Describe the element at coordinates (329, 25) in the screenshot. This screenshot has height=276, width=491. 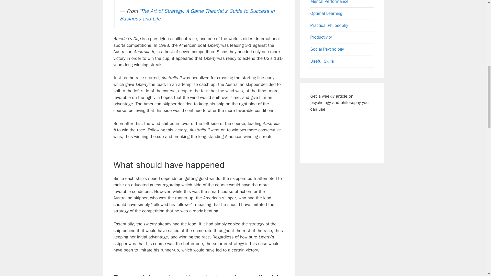
I see `Practical Philosophy` at that location.